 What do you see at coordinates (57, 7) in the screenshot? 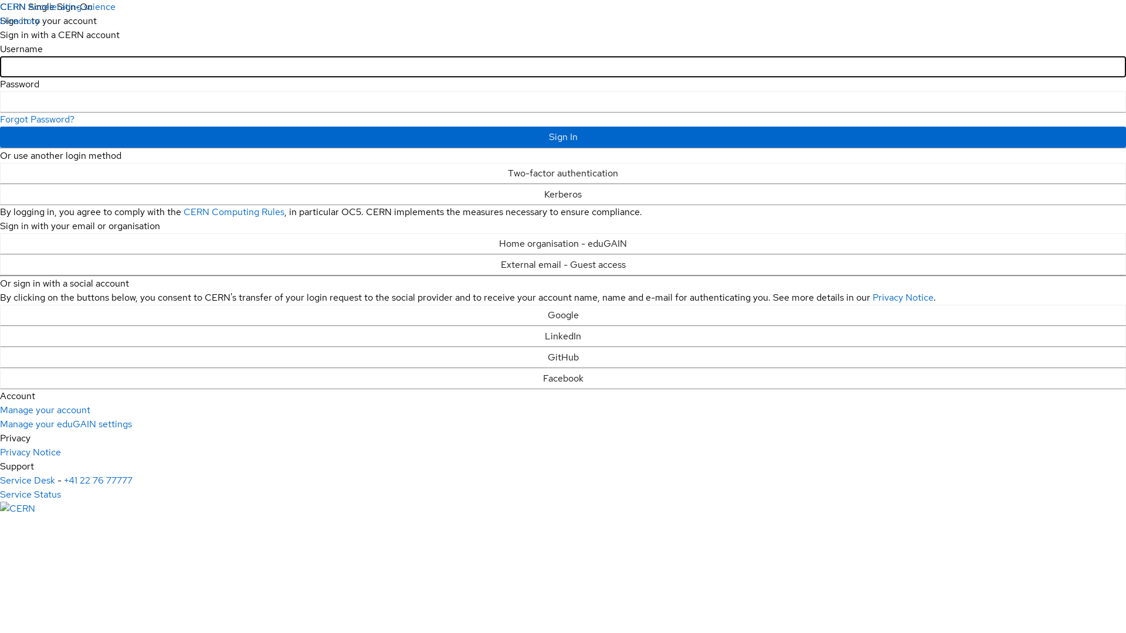
I see `CERN Accelerating science` at bounding box center [57, 7].